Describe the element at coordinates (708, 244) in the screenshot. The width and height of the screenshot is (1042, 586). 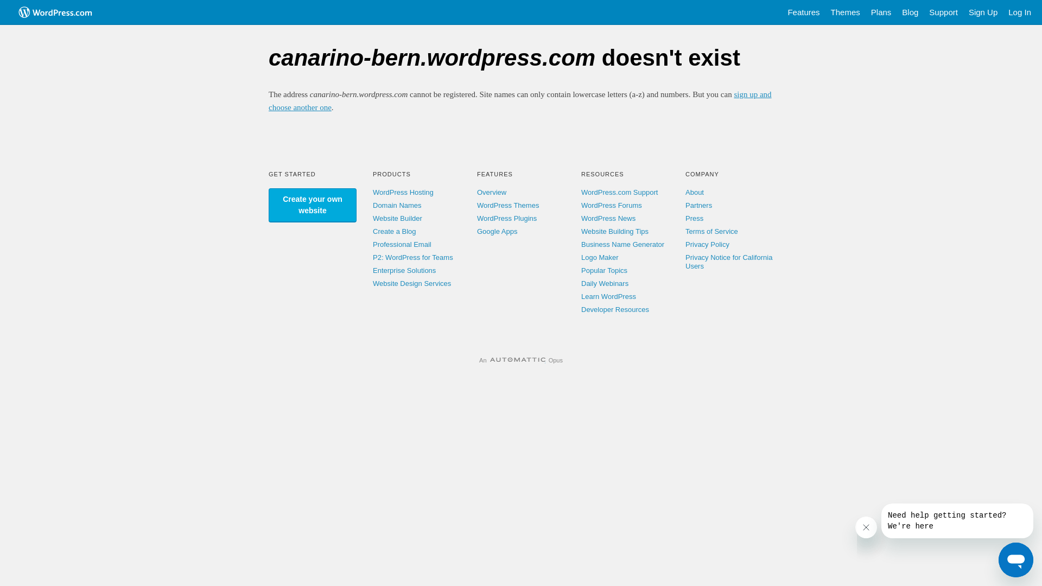
I see `Privacy Policy` at that location.